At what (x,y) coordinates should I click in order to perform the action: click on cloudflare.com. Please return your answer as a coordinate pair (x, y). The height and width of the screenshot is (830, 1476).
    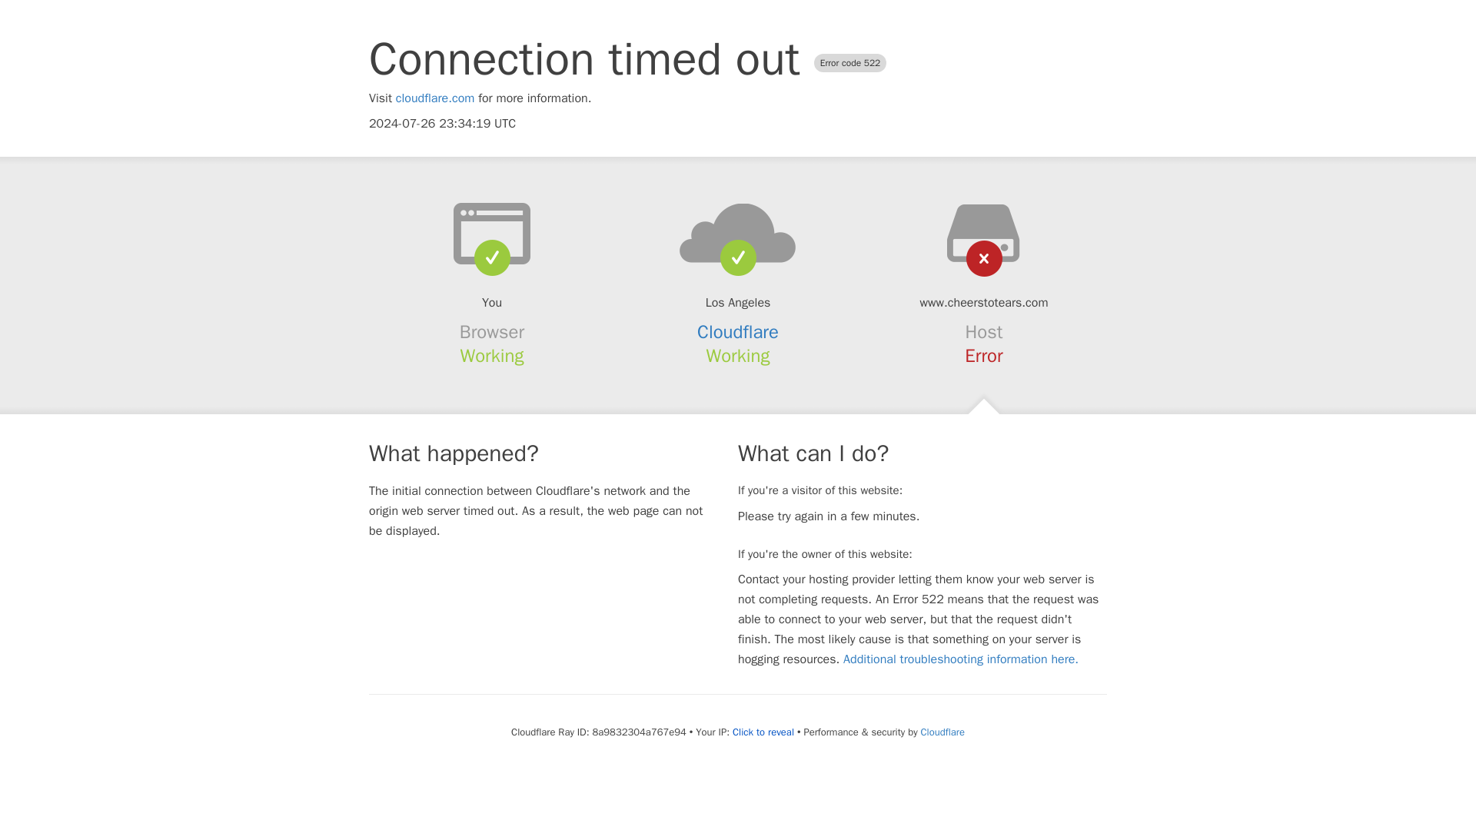
    Looking at the image, I should click on (435, 98).